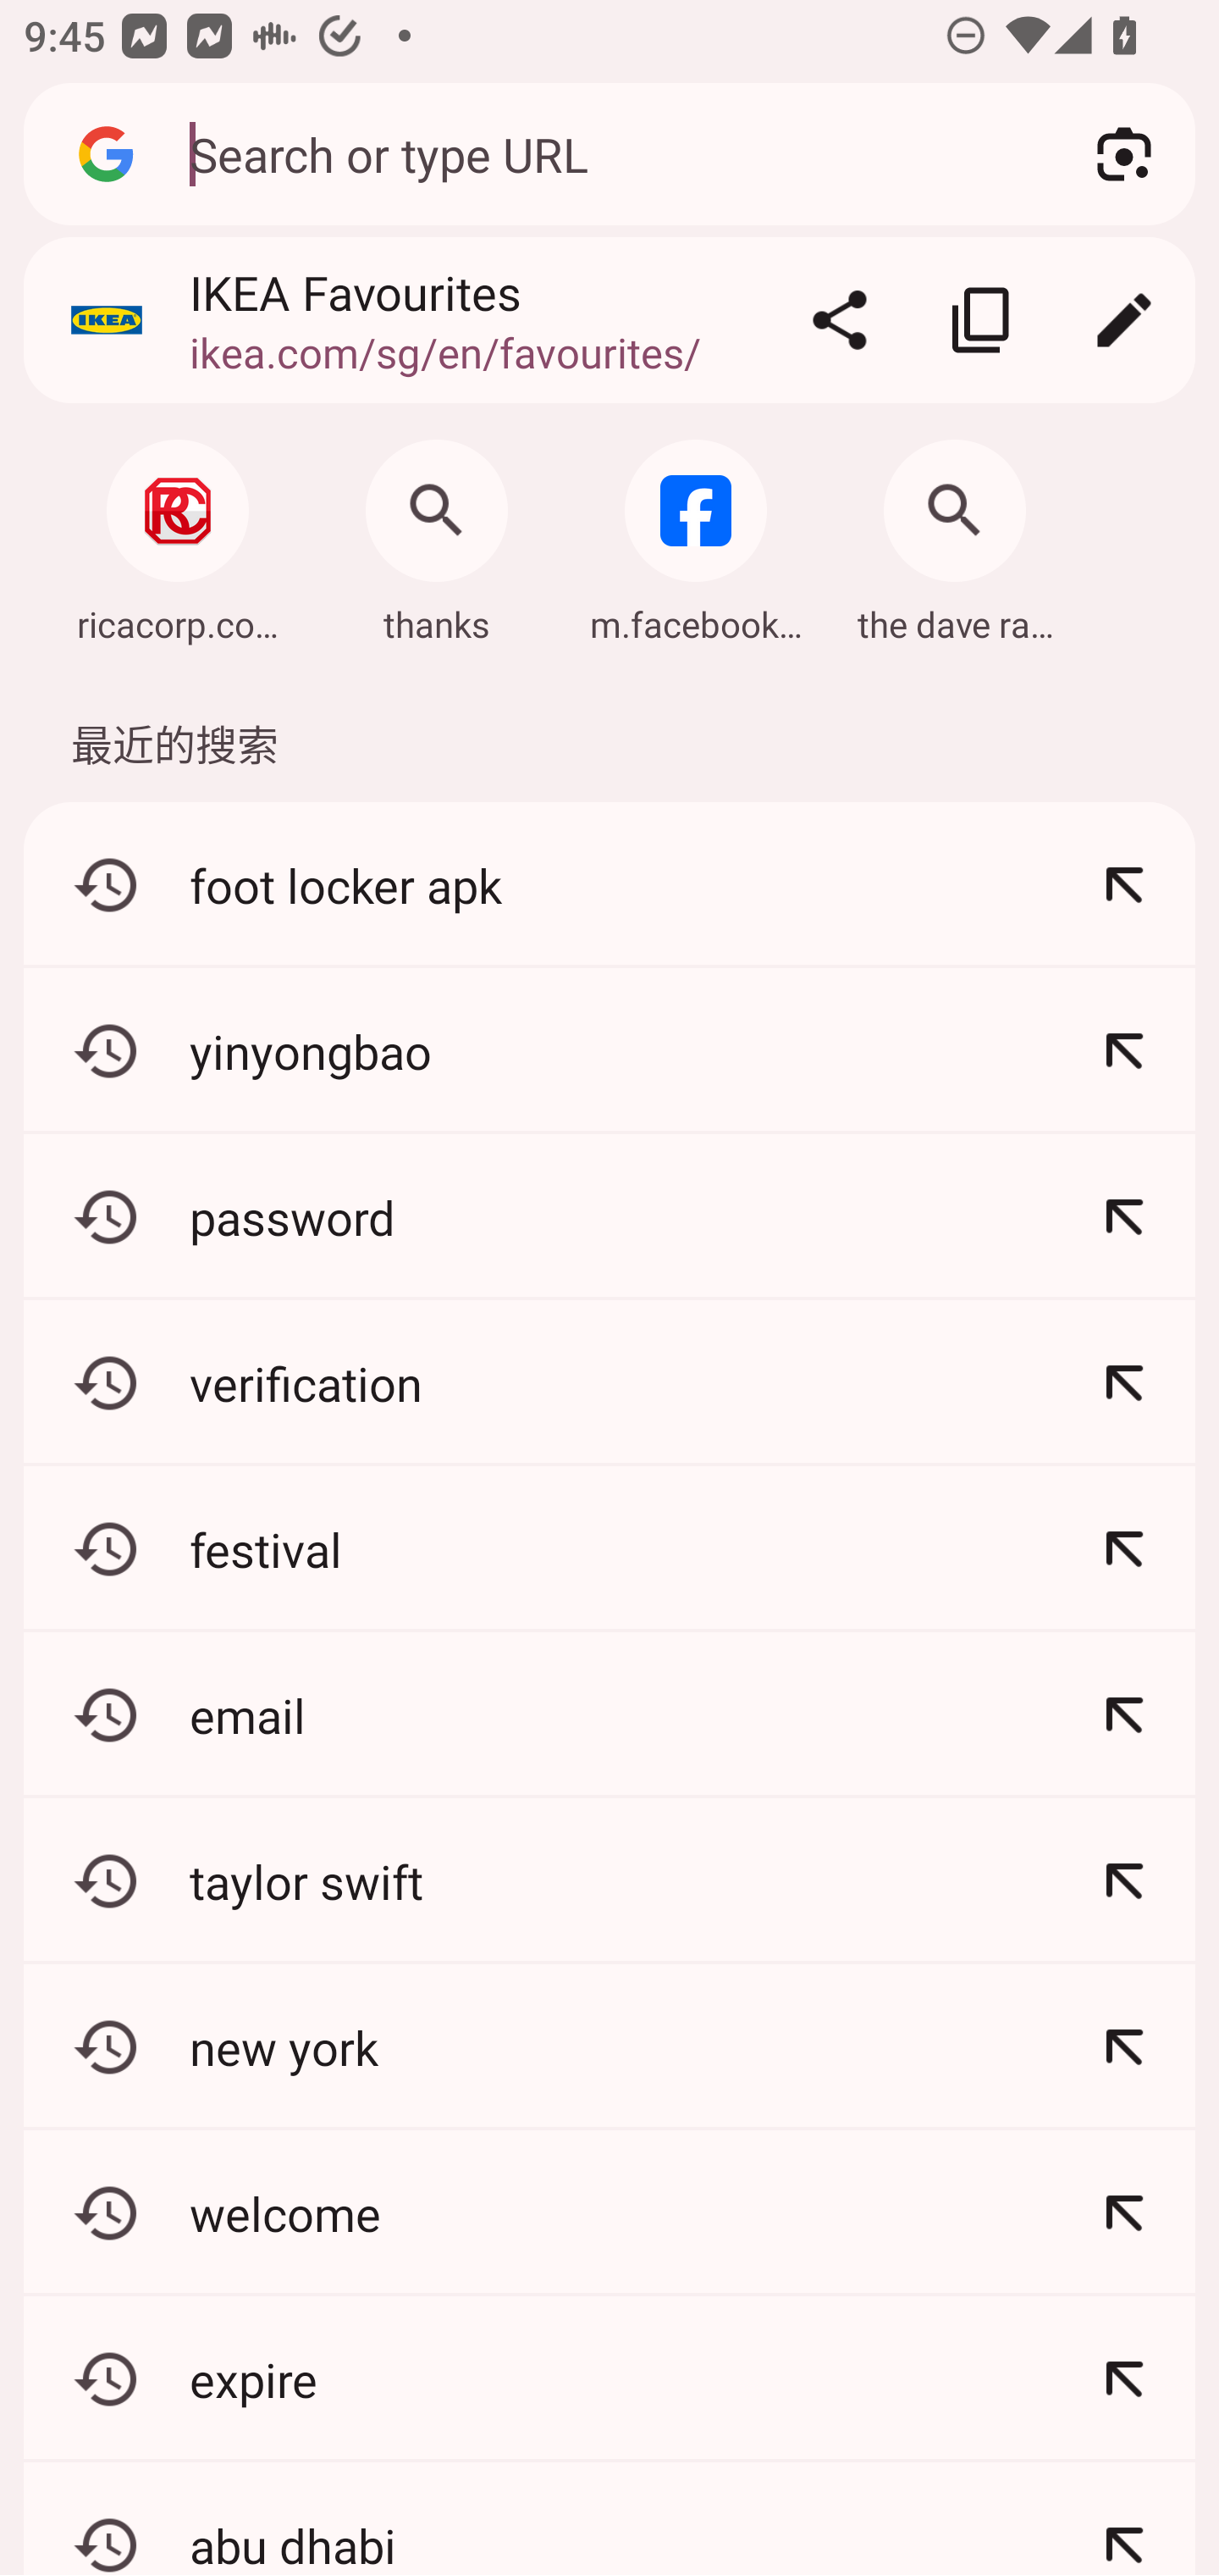 This screenshot has width=1219, height=2575. Describe the element at coordinates (609, 1548) in the screenshot. I see `festival Refine: festival` at that location.